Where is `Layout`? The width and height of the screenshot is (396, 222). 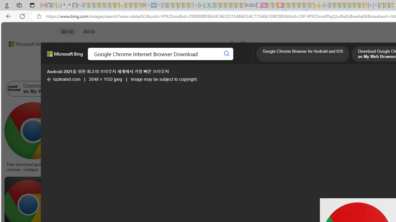 Layout is located at coordinates (137, 73).